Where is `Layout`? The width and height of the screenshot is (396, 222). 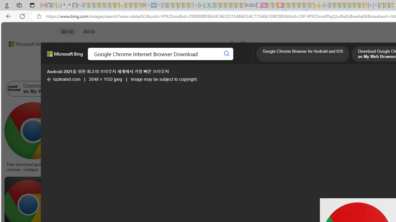 Layout is located at coordinates (137, 73).